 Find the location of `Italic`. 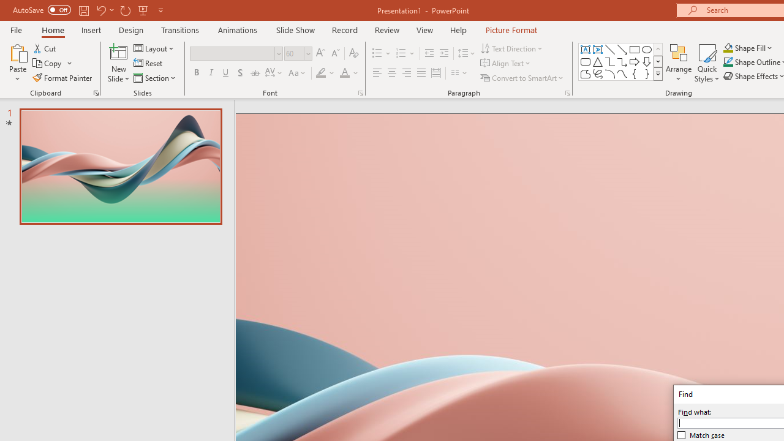

Italic is located at coordinates (211, 73).